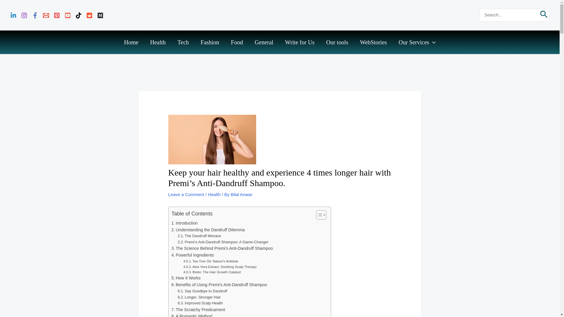 This screenshot has width=564, height=317. Describe the element at coordinates (186, 278) in the screenshot. I see `How It Works  ` at that location.